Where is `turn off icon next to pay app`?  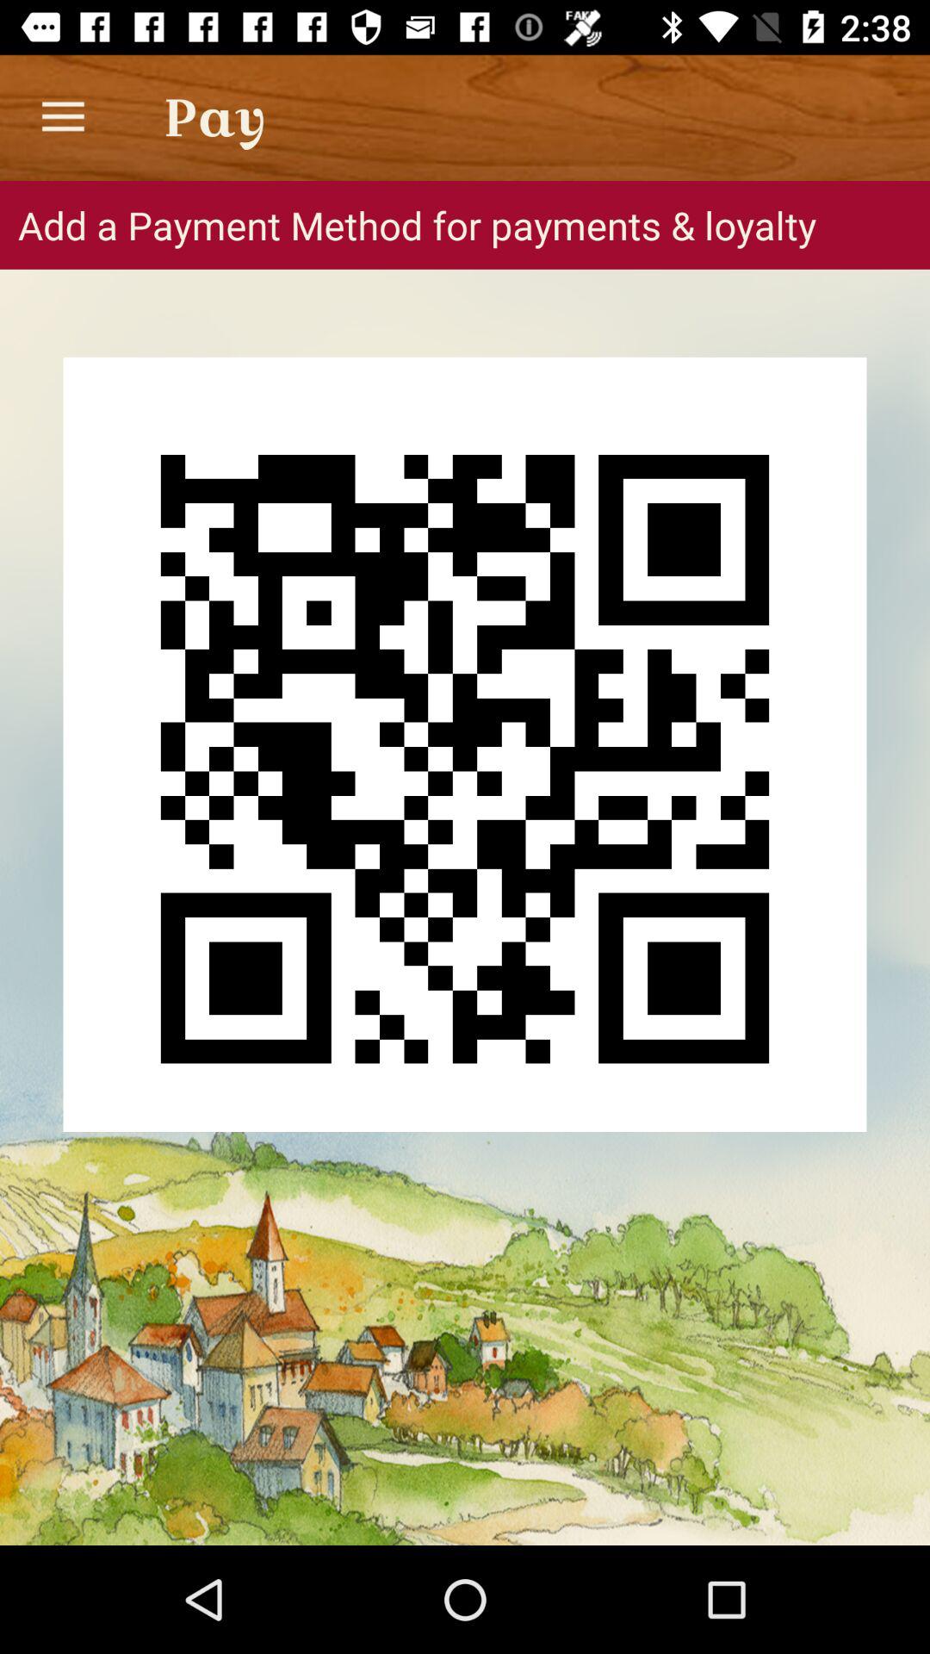 turn off icon next to pay app is located at coordinates (63, 117).